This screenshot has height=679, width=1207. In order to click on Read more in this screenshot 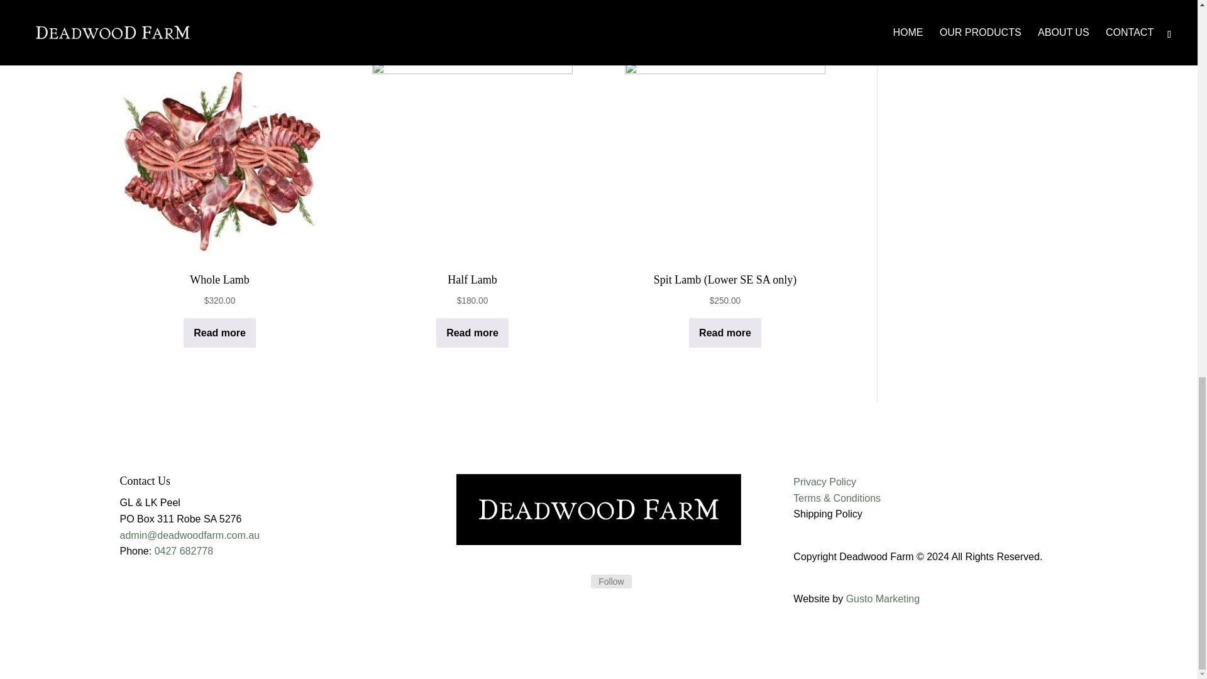, I will do `click(219, 333)`.